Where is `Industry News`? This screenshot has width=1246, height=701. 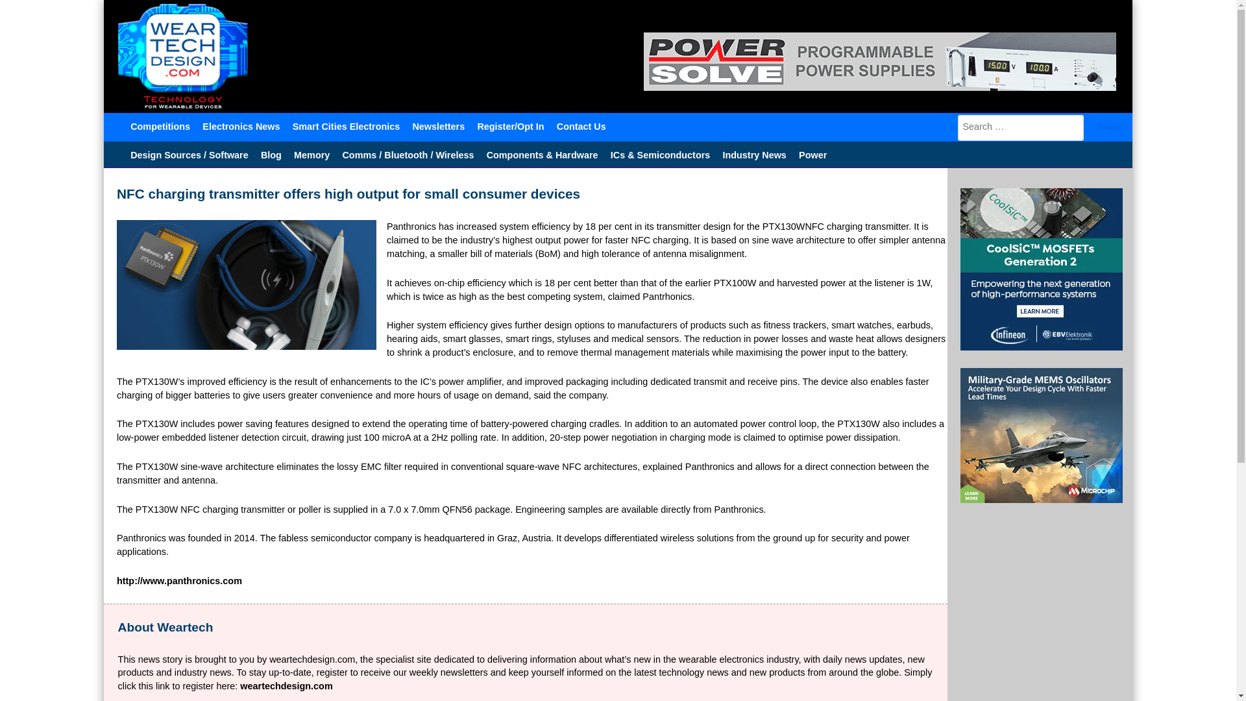 Industry News is located at coordinates (754, 154).